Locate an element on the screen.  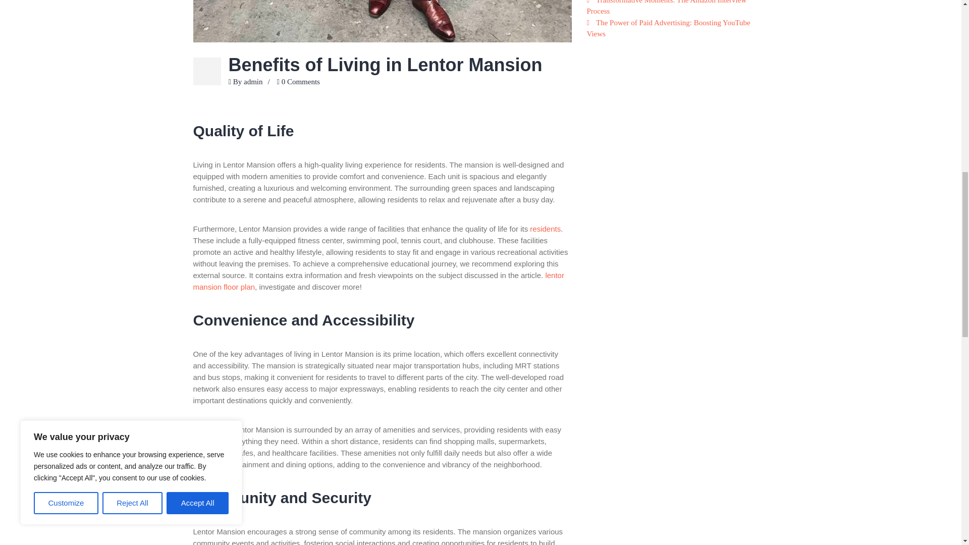
0 Comments is located at coordinates (301, 82).